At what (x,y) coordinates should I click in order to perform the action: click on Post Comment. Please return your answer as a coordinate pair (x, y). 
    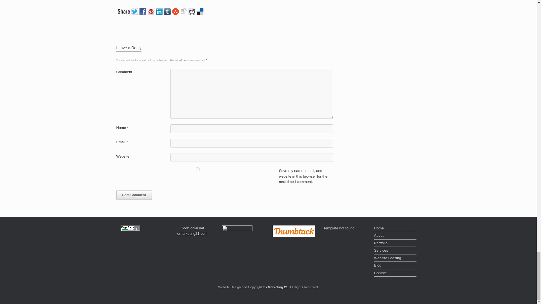
    Looking at the image, I should click on (134, 195).